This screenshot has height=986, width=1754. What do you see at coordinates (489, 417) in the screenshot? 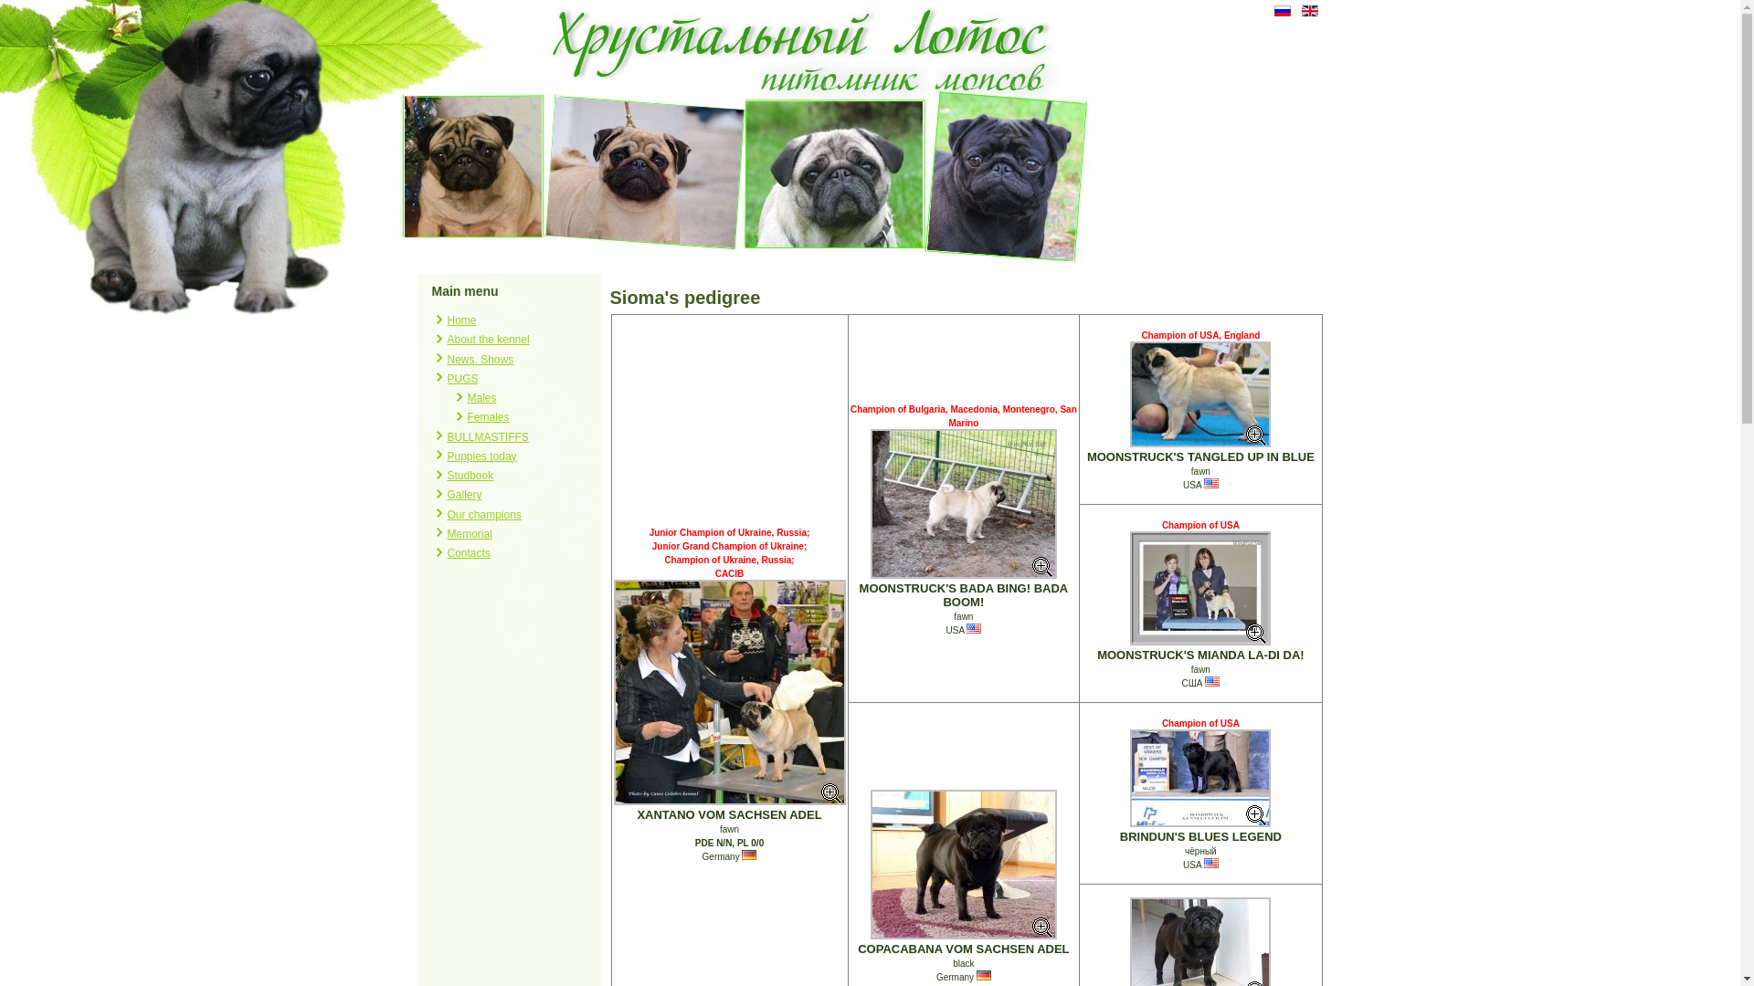
I see `Females` at bounding box center [489, 417].